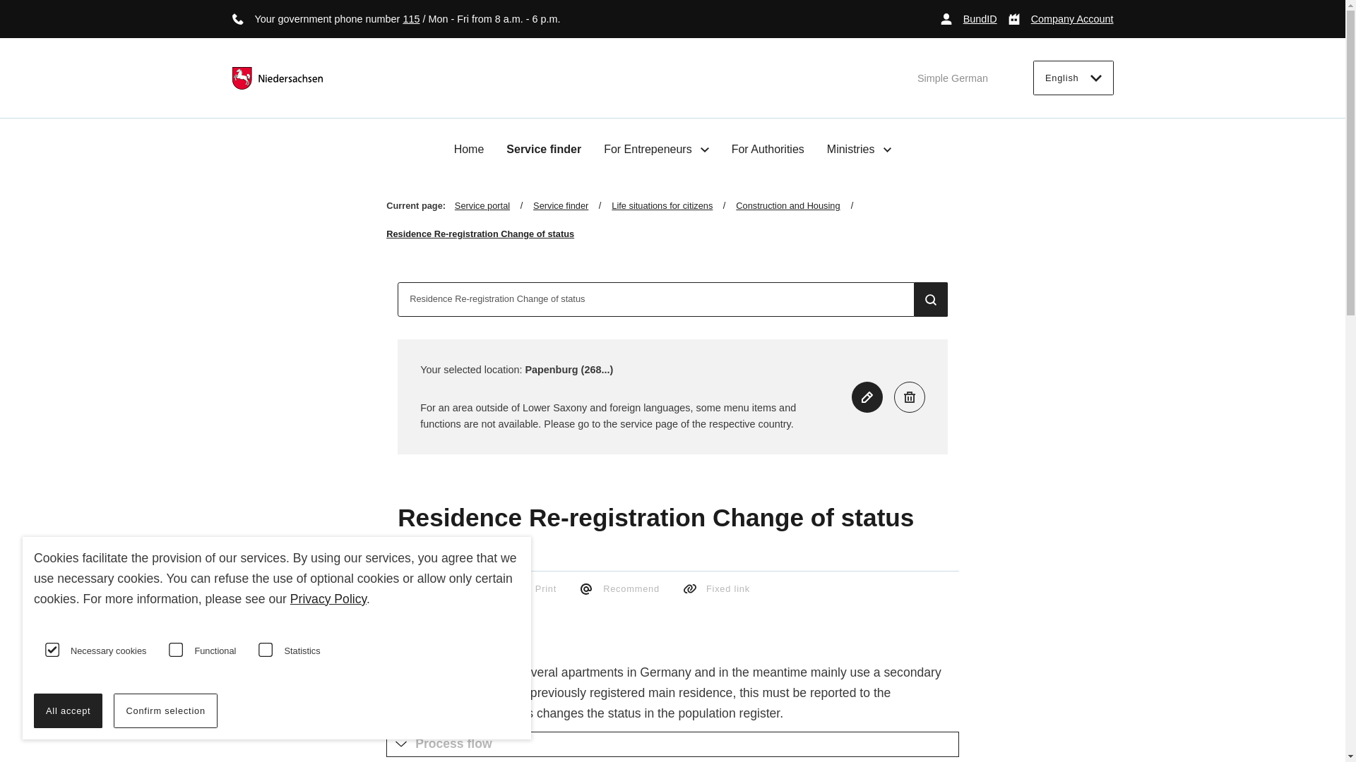 This screenshot has height=762, width=1356. What do you see at coordinates (655, 299) in the screenshot?
I see `Residence Re-registration Change of status` at bounding box center [655, 299].